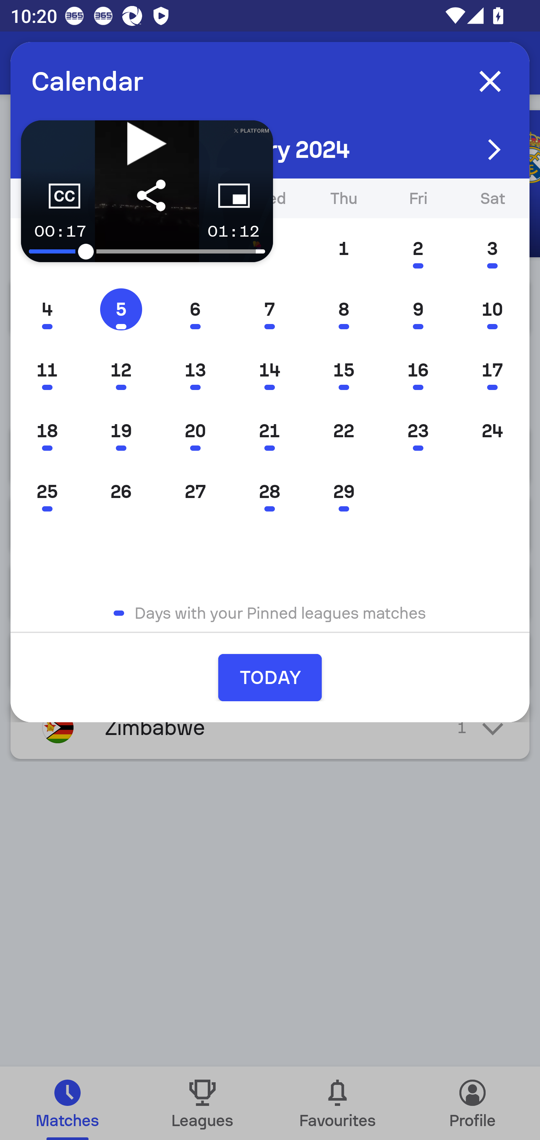  I want to click on 9, so click(418, 309).